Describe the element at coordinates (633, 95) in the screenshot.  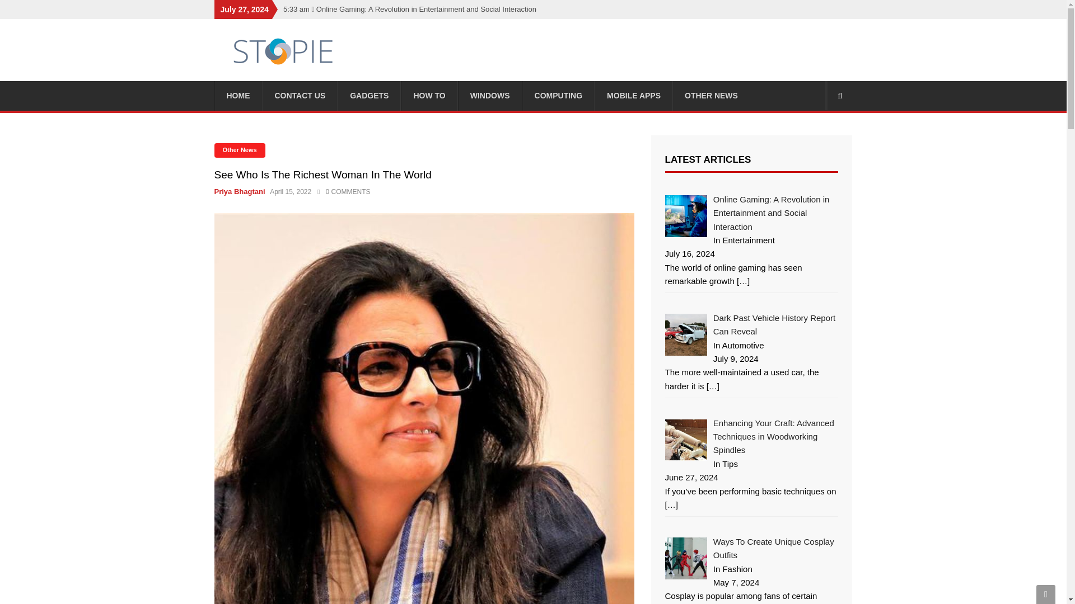
I see `MOBILE APPS` at that location.